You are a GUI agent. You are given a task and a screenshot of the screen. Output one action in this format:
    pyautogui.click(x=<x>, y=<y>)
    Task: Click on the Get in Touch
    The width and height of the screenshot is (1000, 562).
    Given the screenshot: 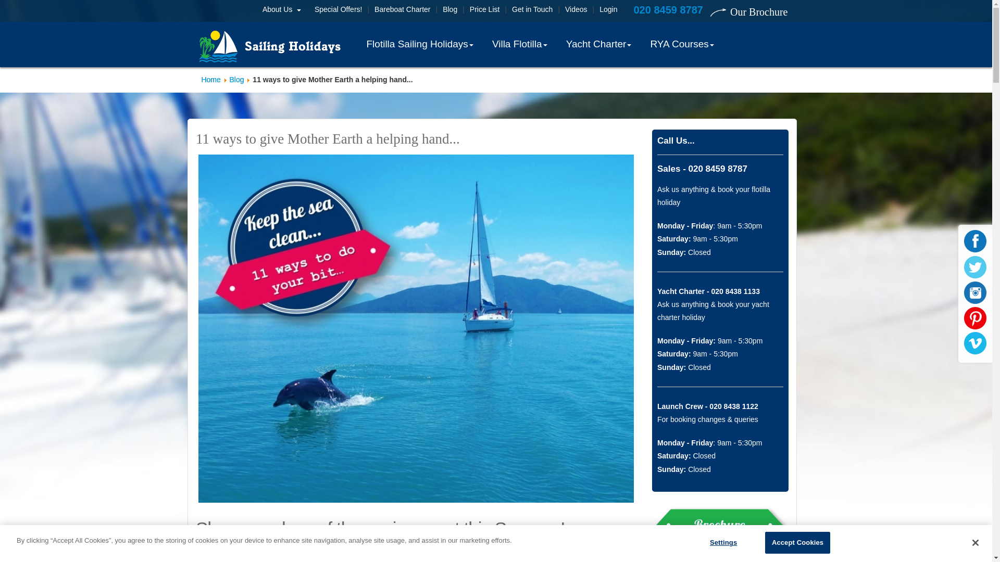 What is the action you would take?
    pyautogui.click(x=532, y=9)
    